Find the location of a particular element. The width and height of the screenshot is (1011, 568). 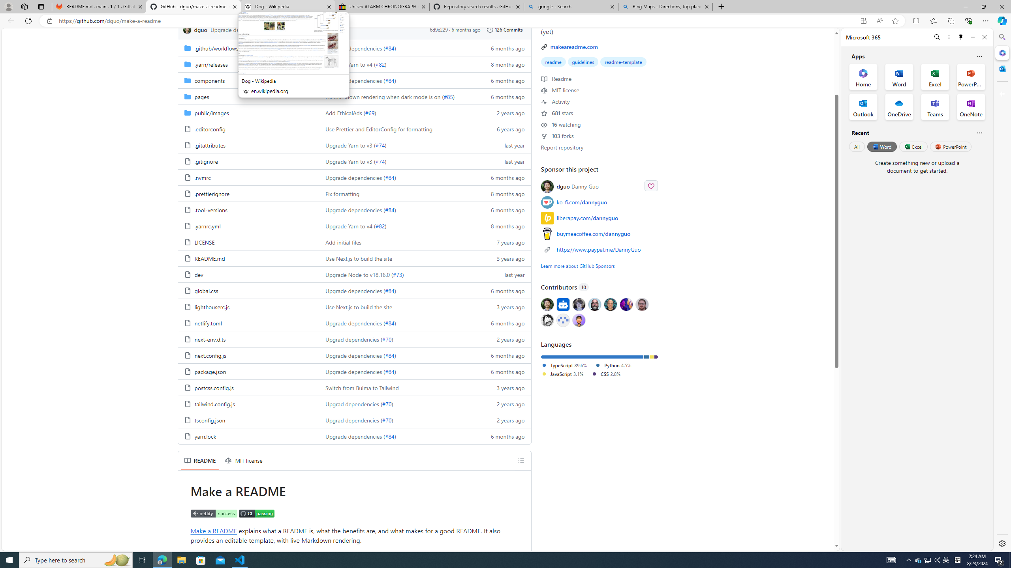

Use Prettier and EditorConfig for formatting is located at coordinates (398, 129).